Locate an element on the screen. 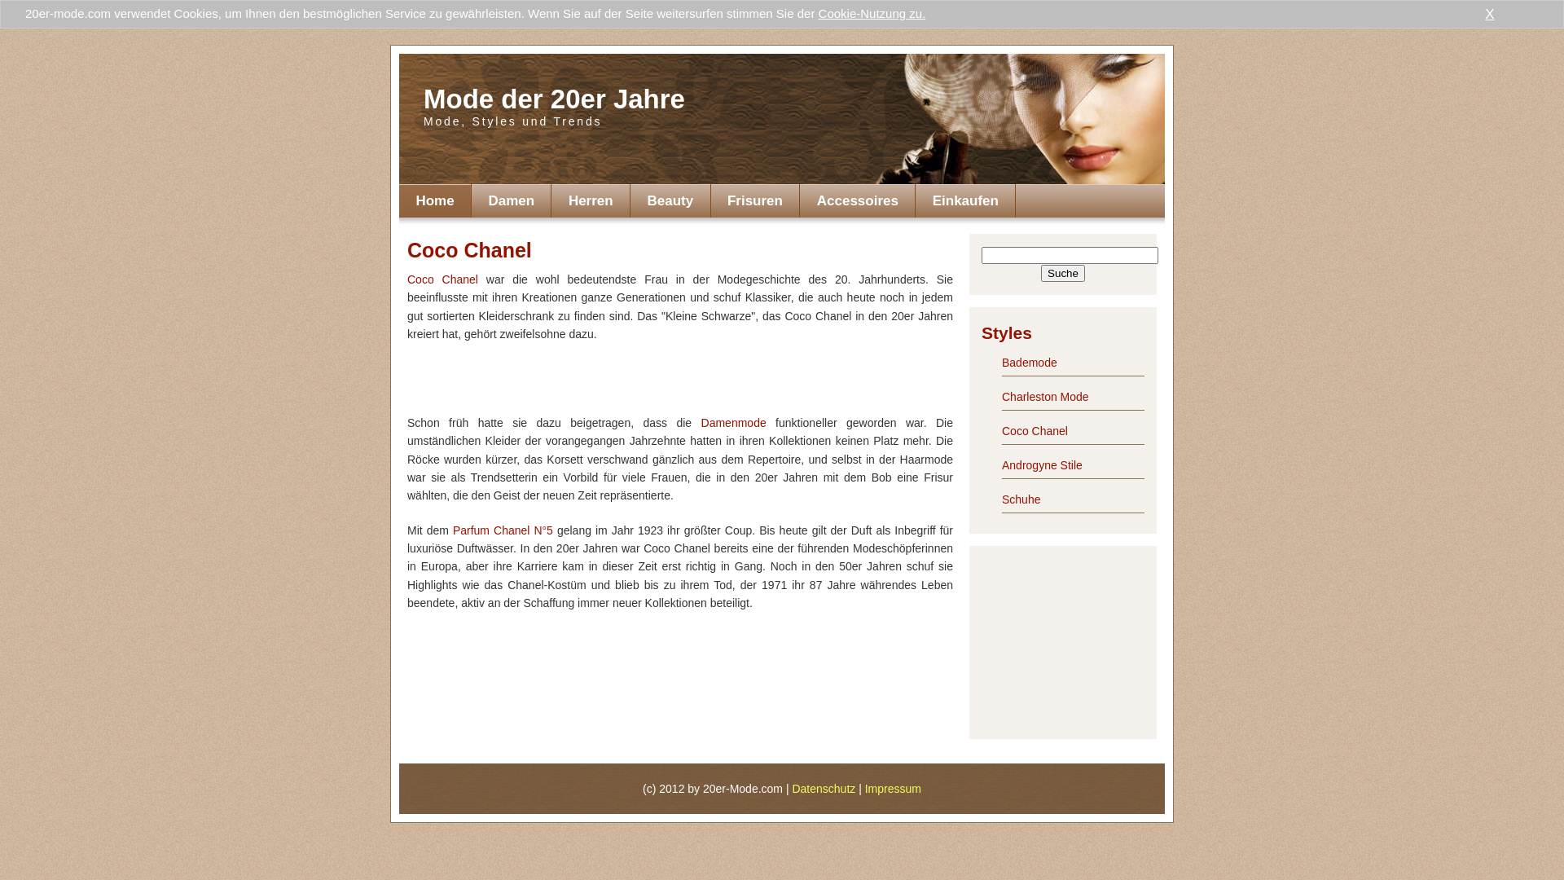 This screenshot has width=1564, height=880. Coco Chanel is located at coordinates (1035, 431).